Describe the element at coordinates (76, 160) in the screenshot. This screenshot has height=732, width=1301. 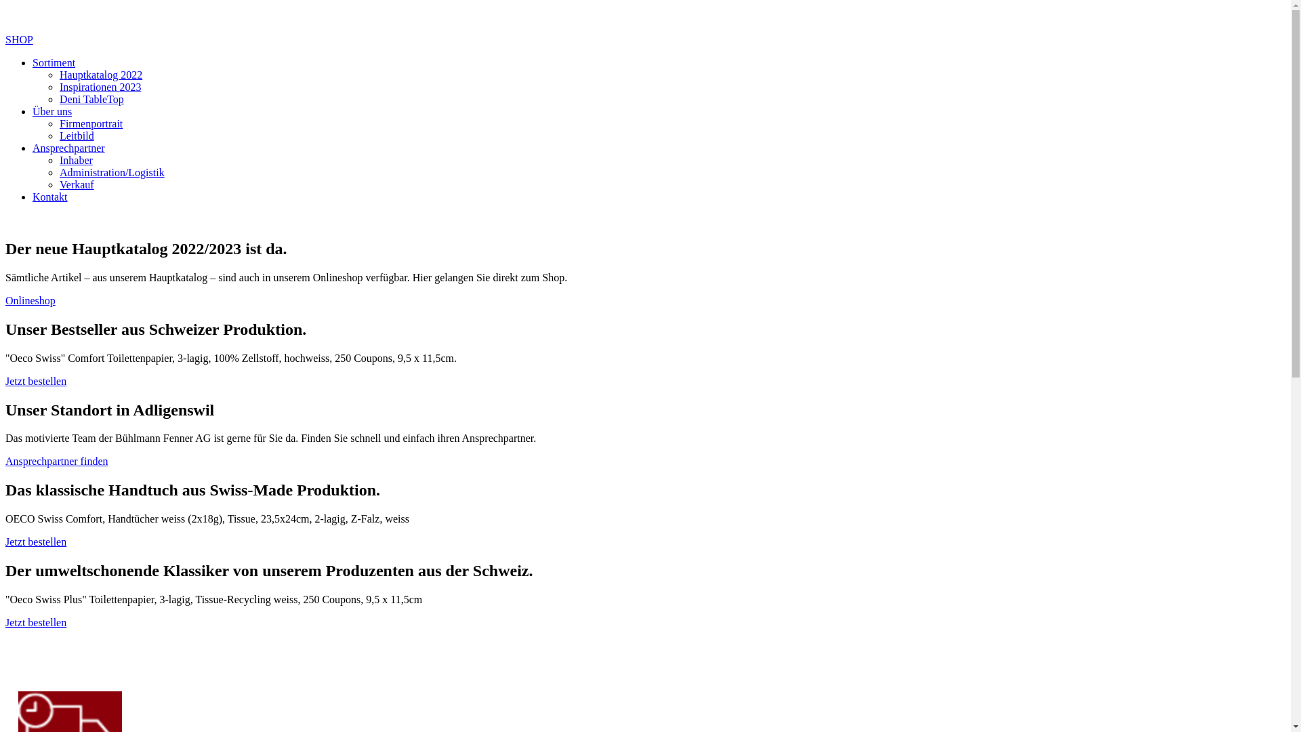
I see `Inhaber` at that location.